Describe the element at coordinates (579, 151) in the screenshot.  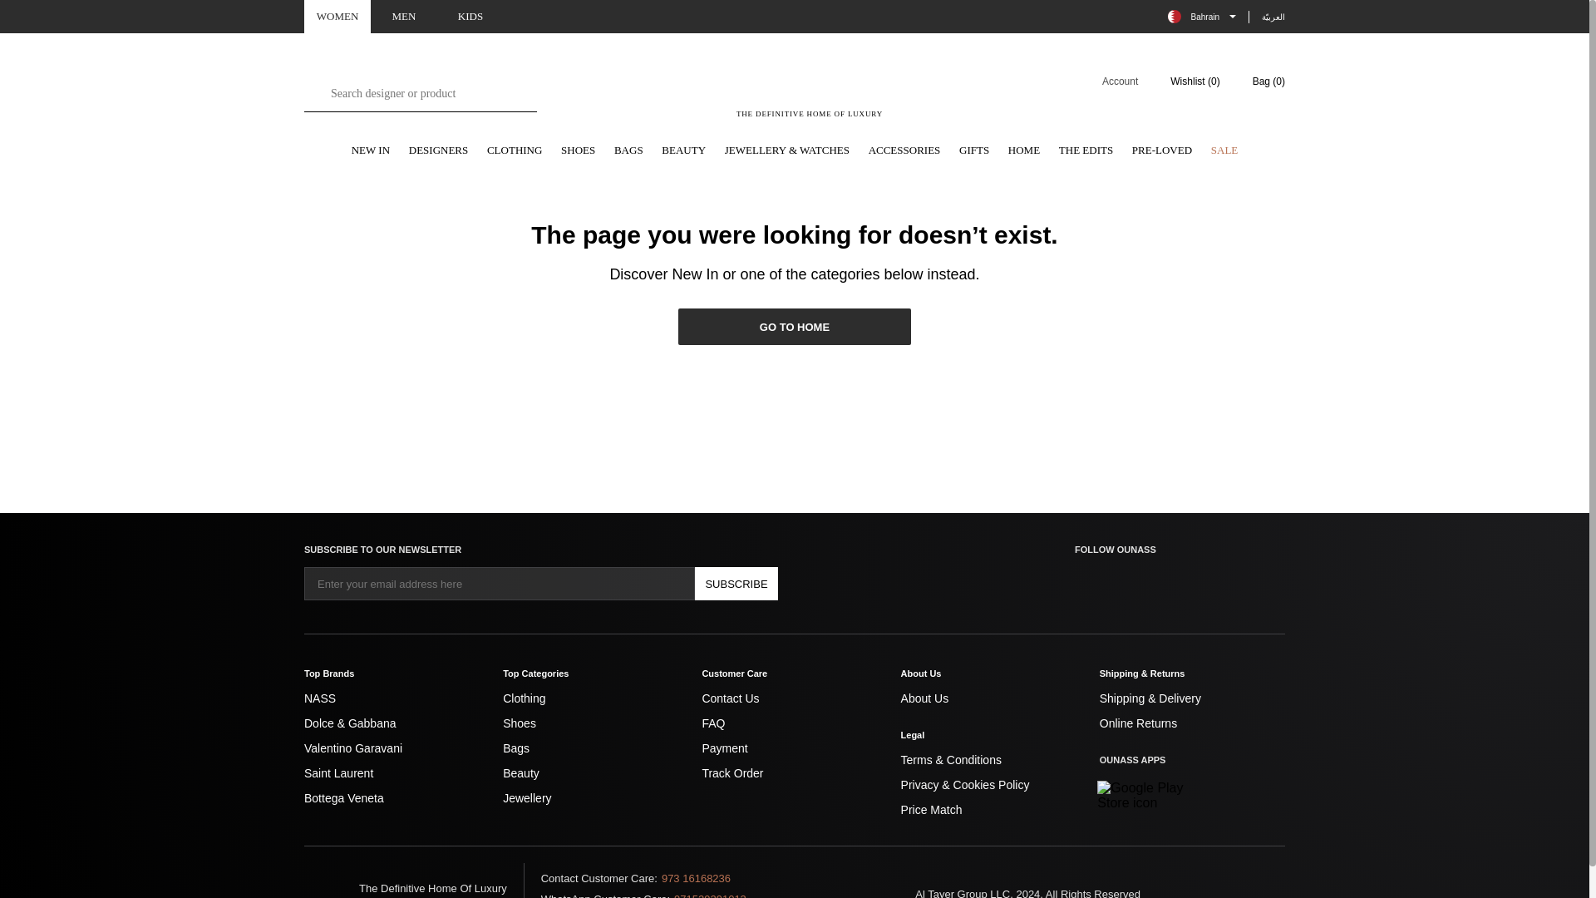
I see `SHOES` at that location.